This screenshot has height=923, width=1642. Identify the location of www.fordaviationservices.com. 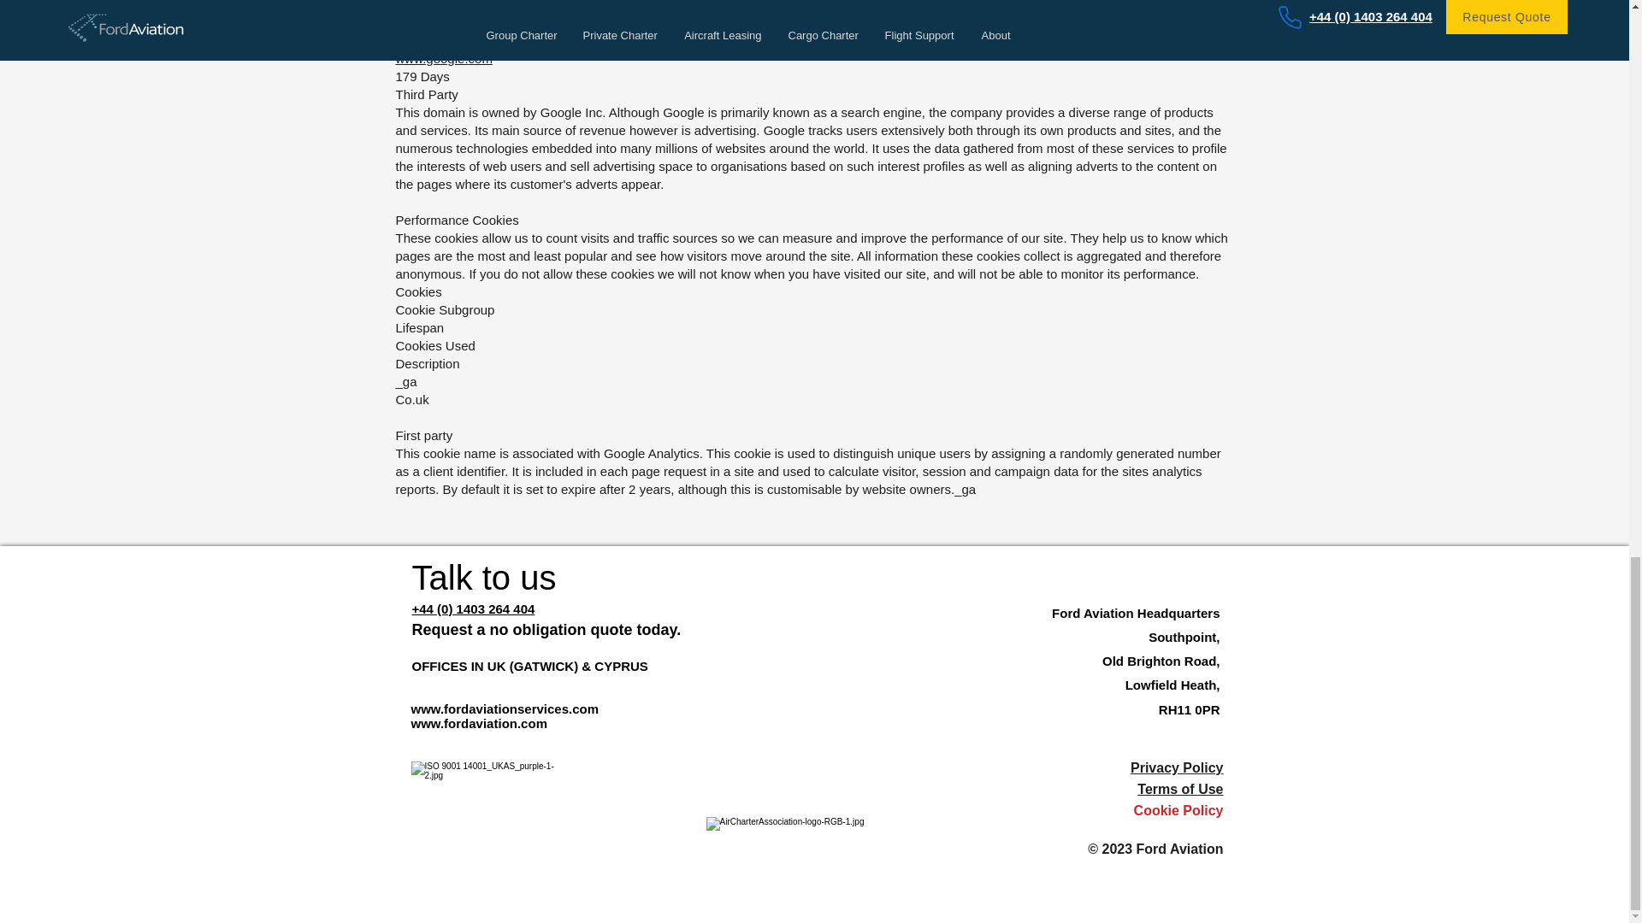
(505, 708).